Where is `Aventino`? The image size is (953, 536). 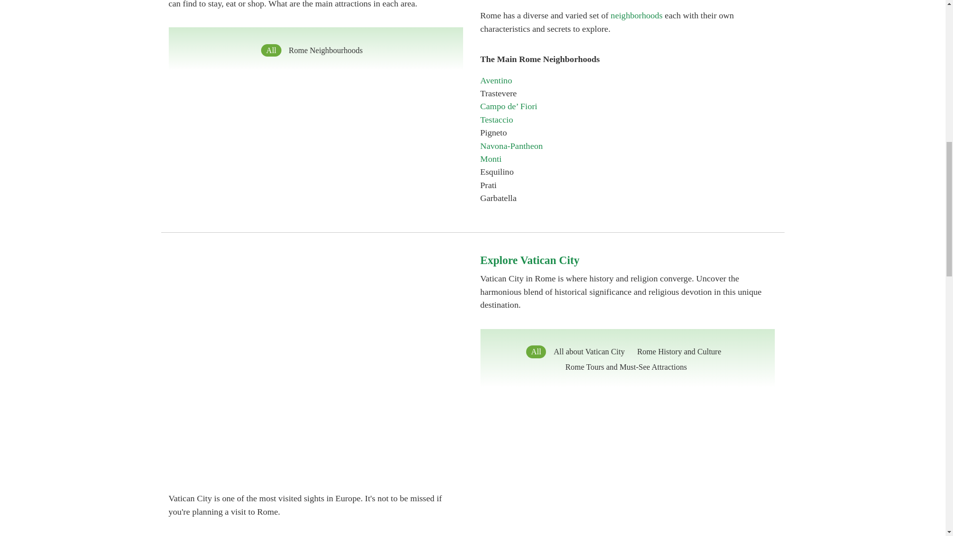
Aventino is located at coordinates (496, 80).